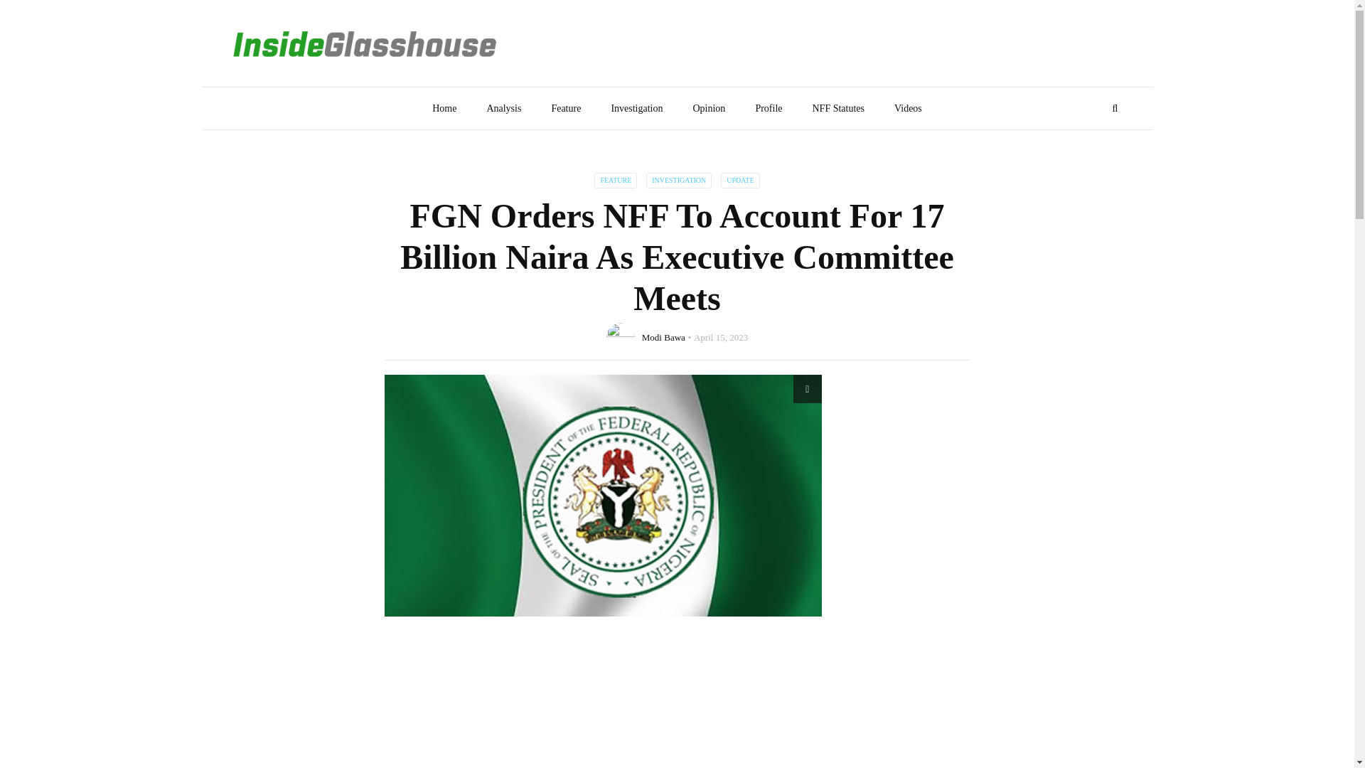 The width and height of the screenshot is (1365, 768). Describe the element at coordinates (636, 108) in the screenshot. I see `Investigation` at that location.